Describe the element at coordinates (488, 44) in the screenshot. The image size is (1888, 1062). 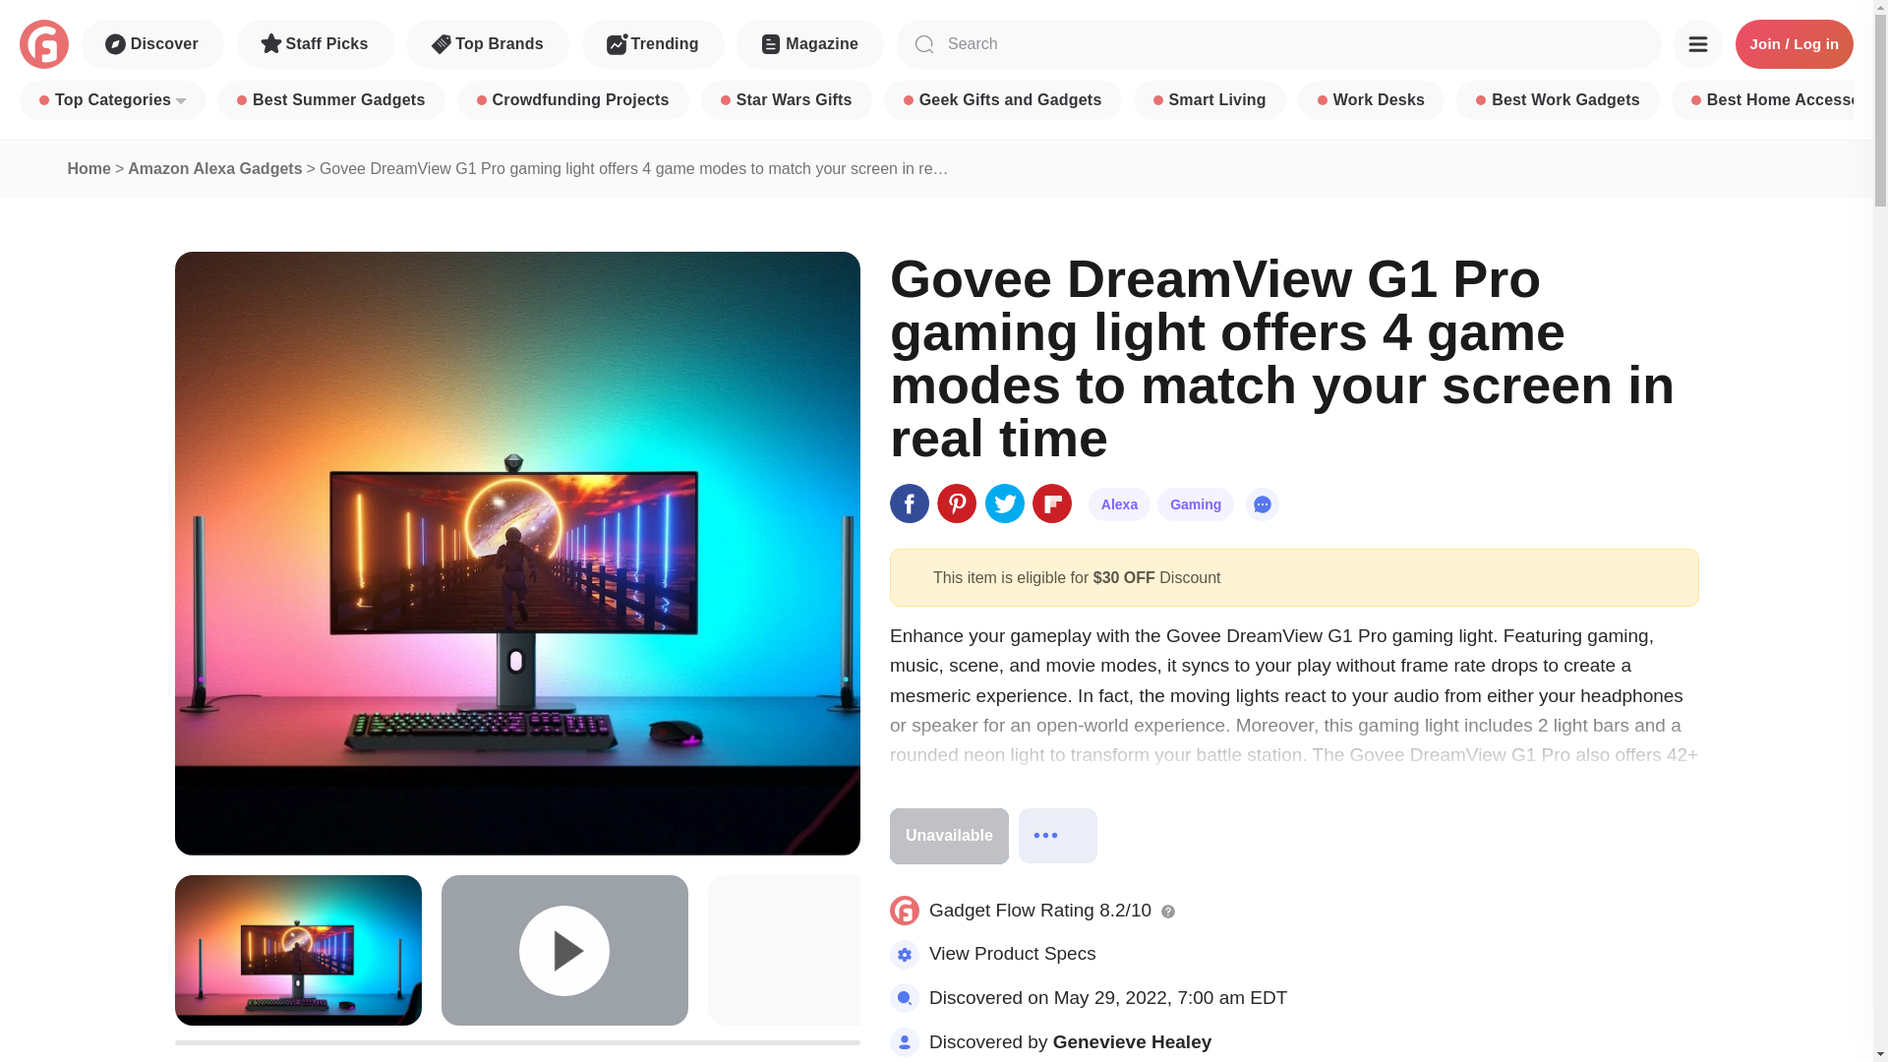
I see `Top Brands` at that location.